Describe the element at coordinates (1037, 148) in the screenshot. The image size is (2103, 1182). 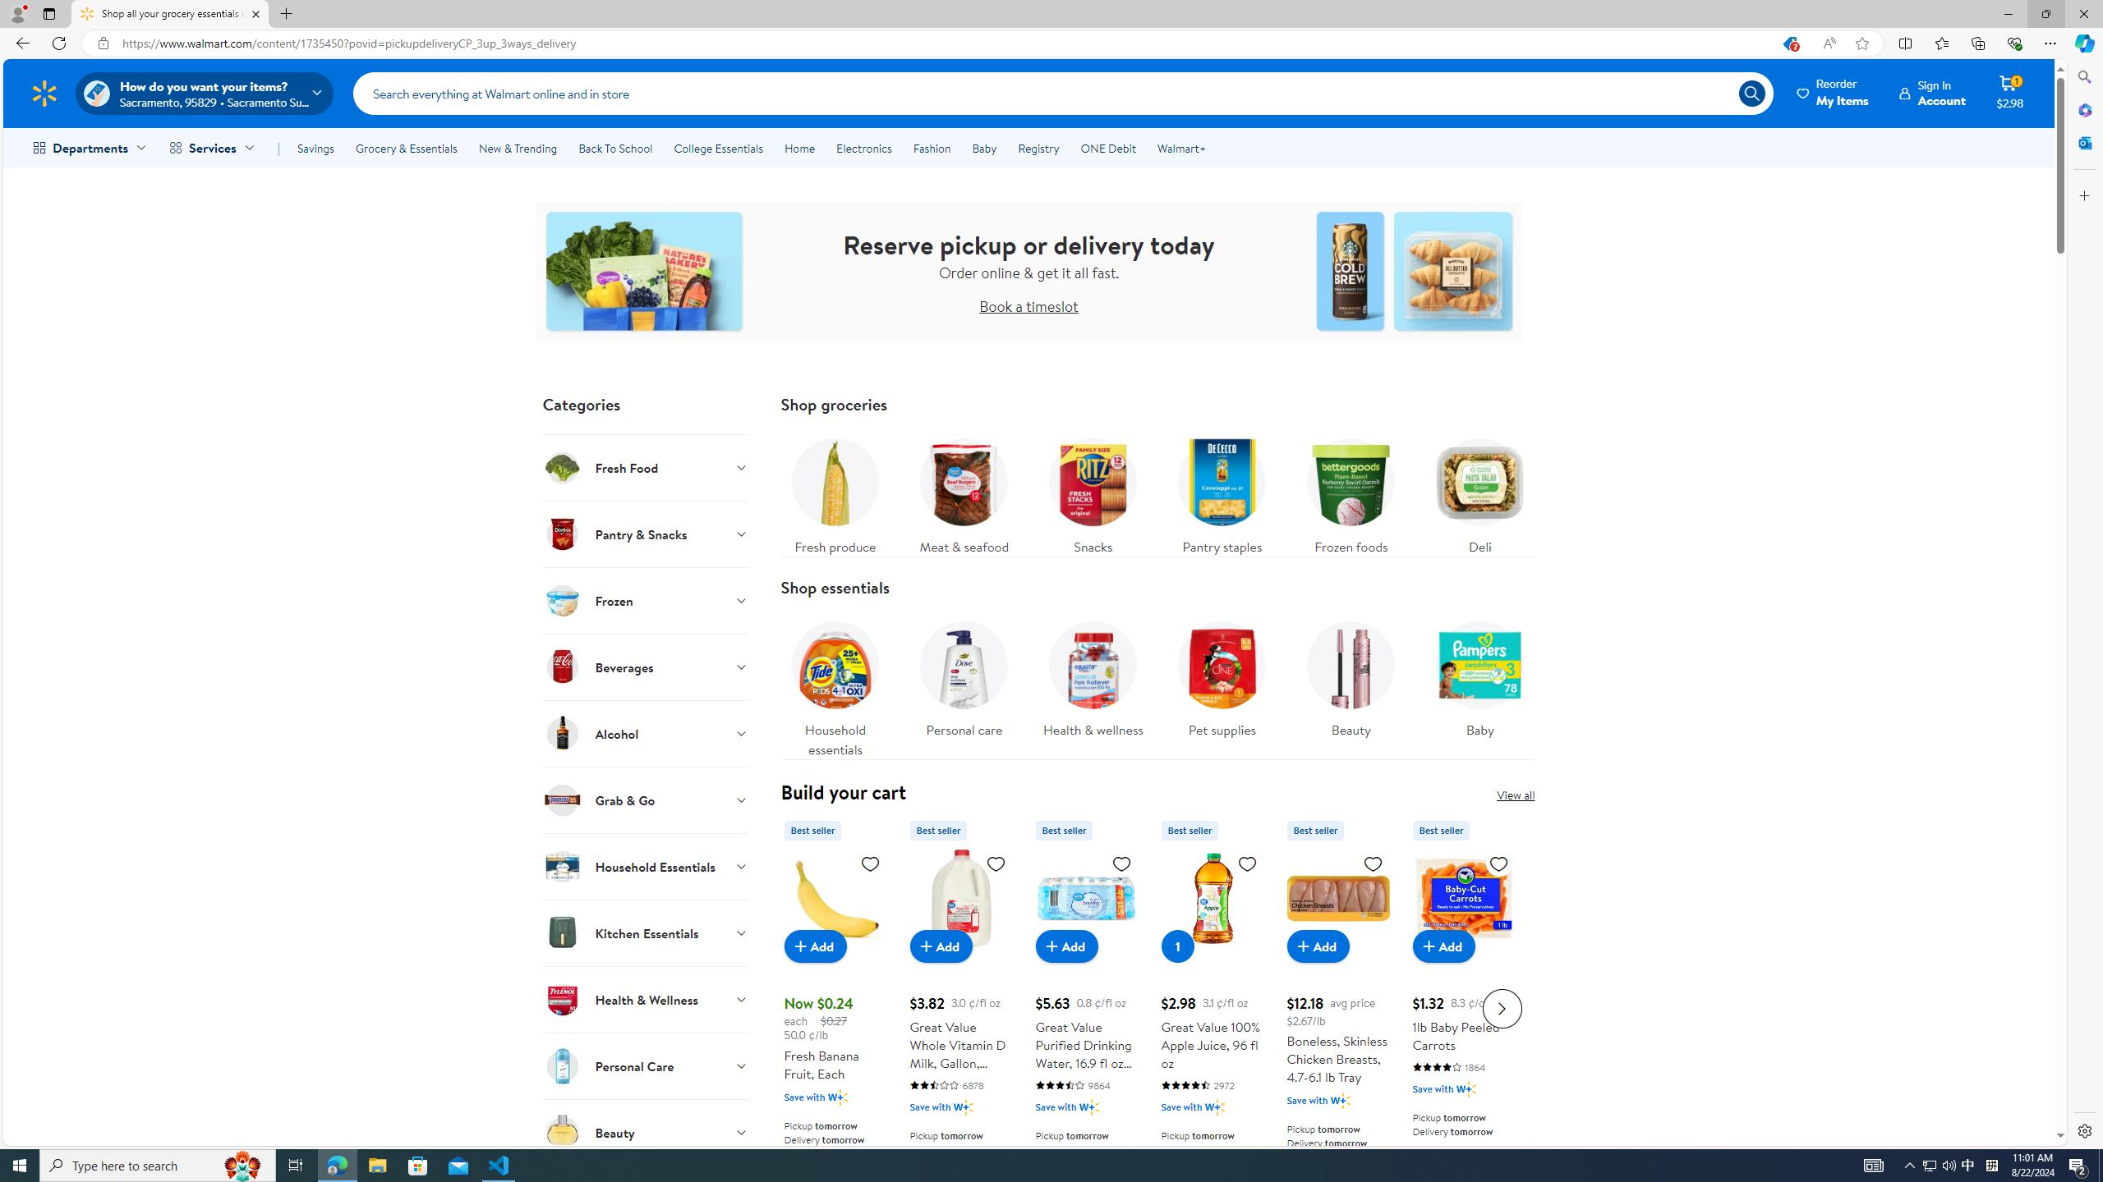
I see `Registry` at that location.